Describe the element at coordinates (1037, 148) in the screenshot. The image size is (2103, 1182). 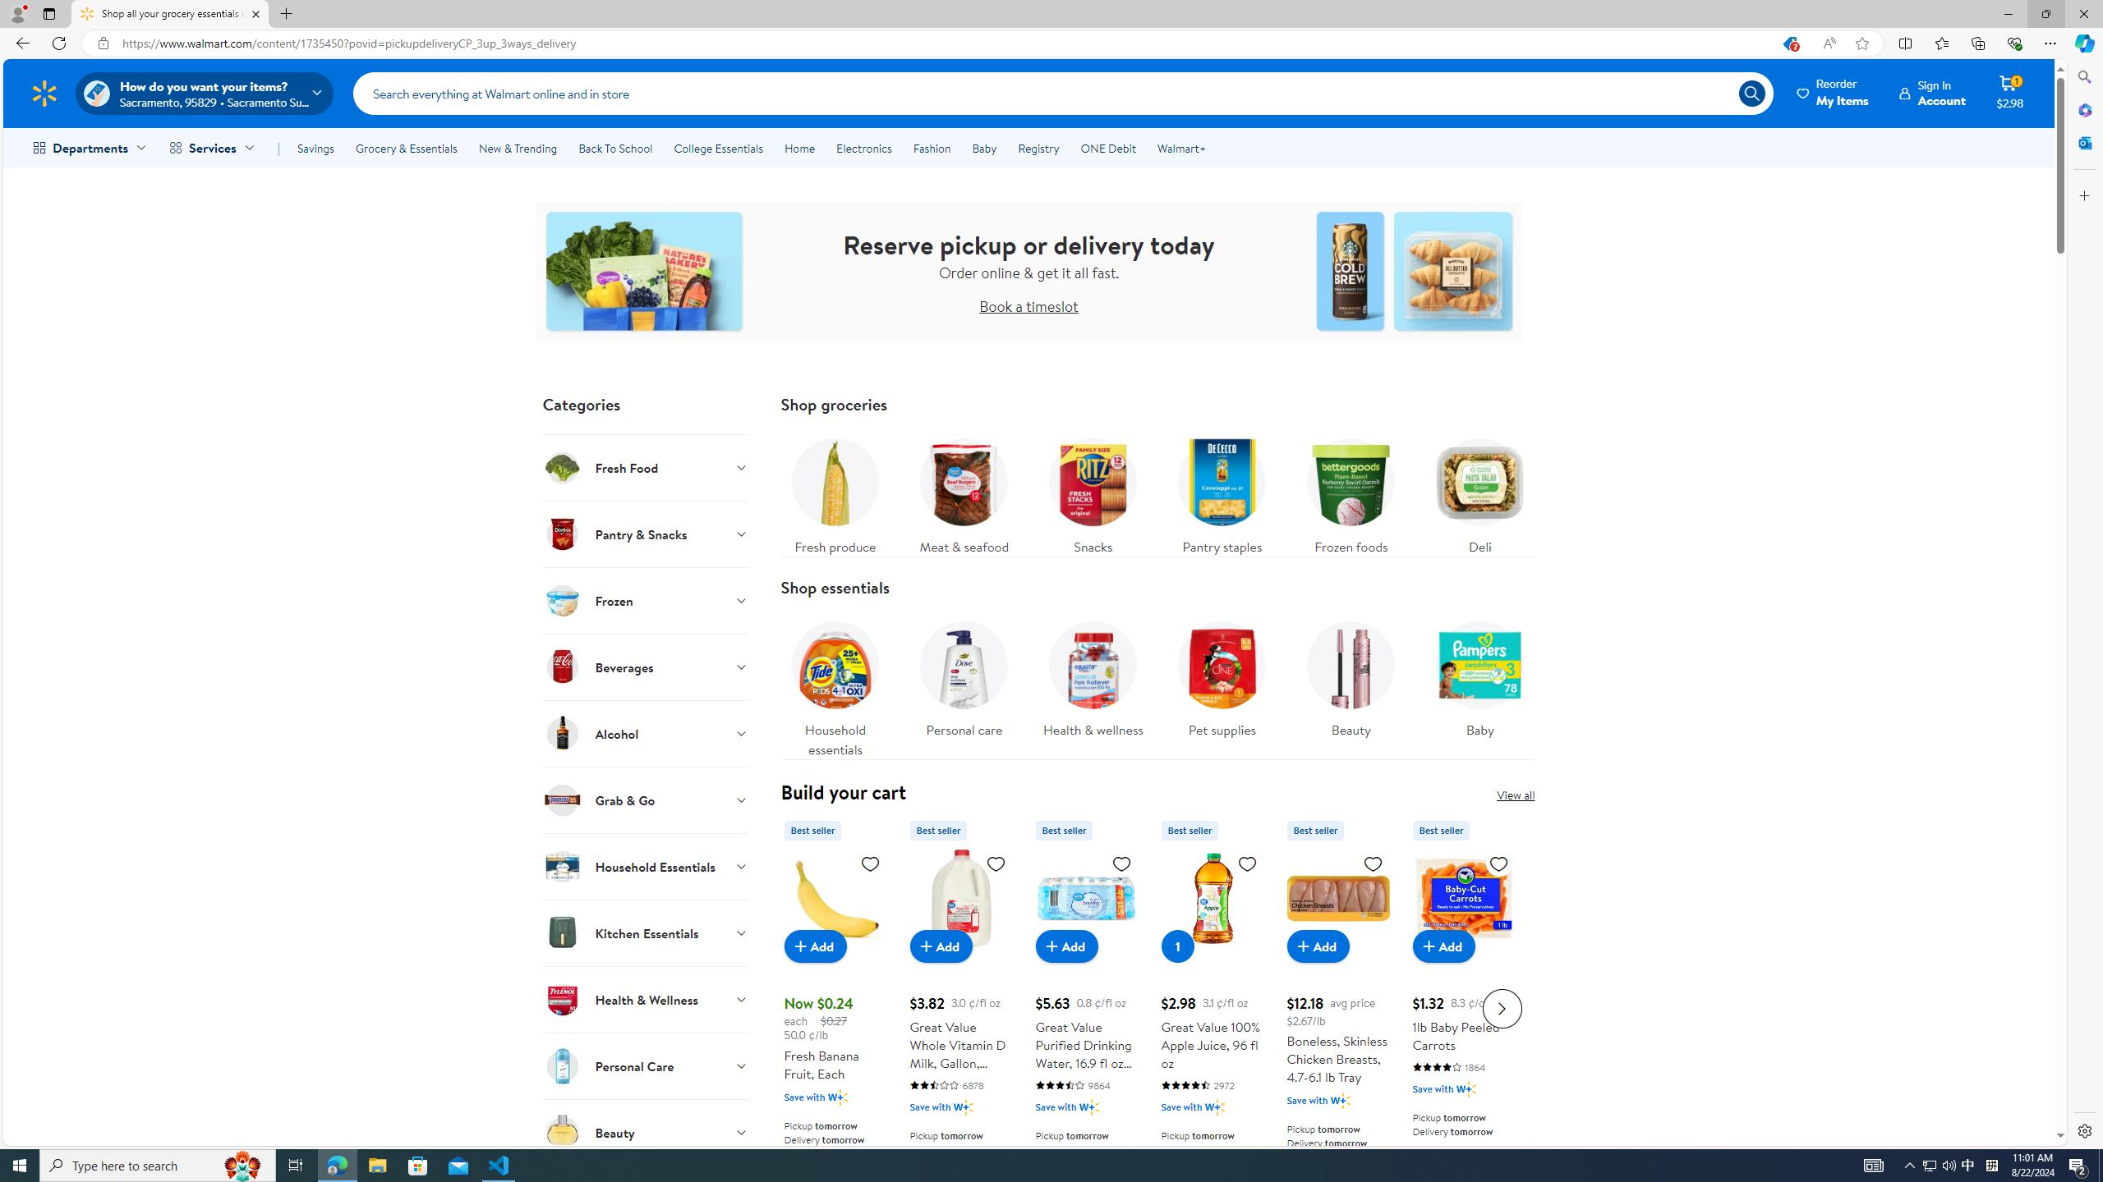
I see `Registry` at that location.